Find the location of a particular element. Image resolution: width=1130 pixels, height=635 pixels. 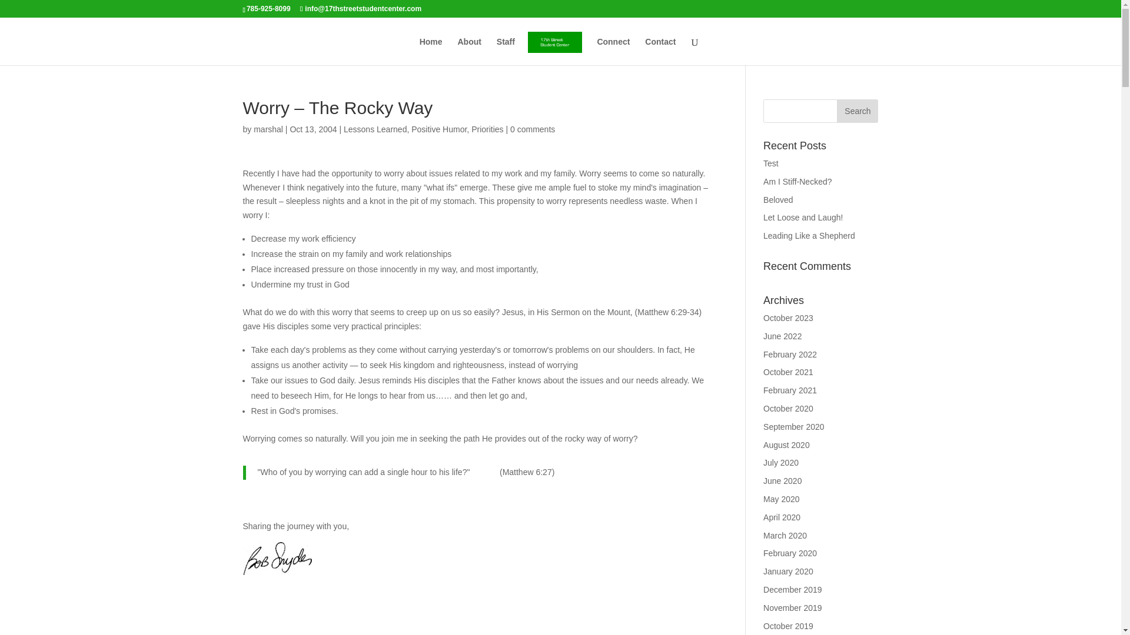

Priorities is located at coordinates (487, 129).